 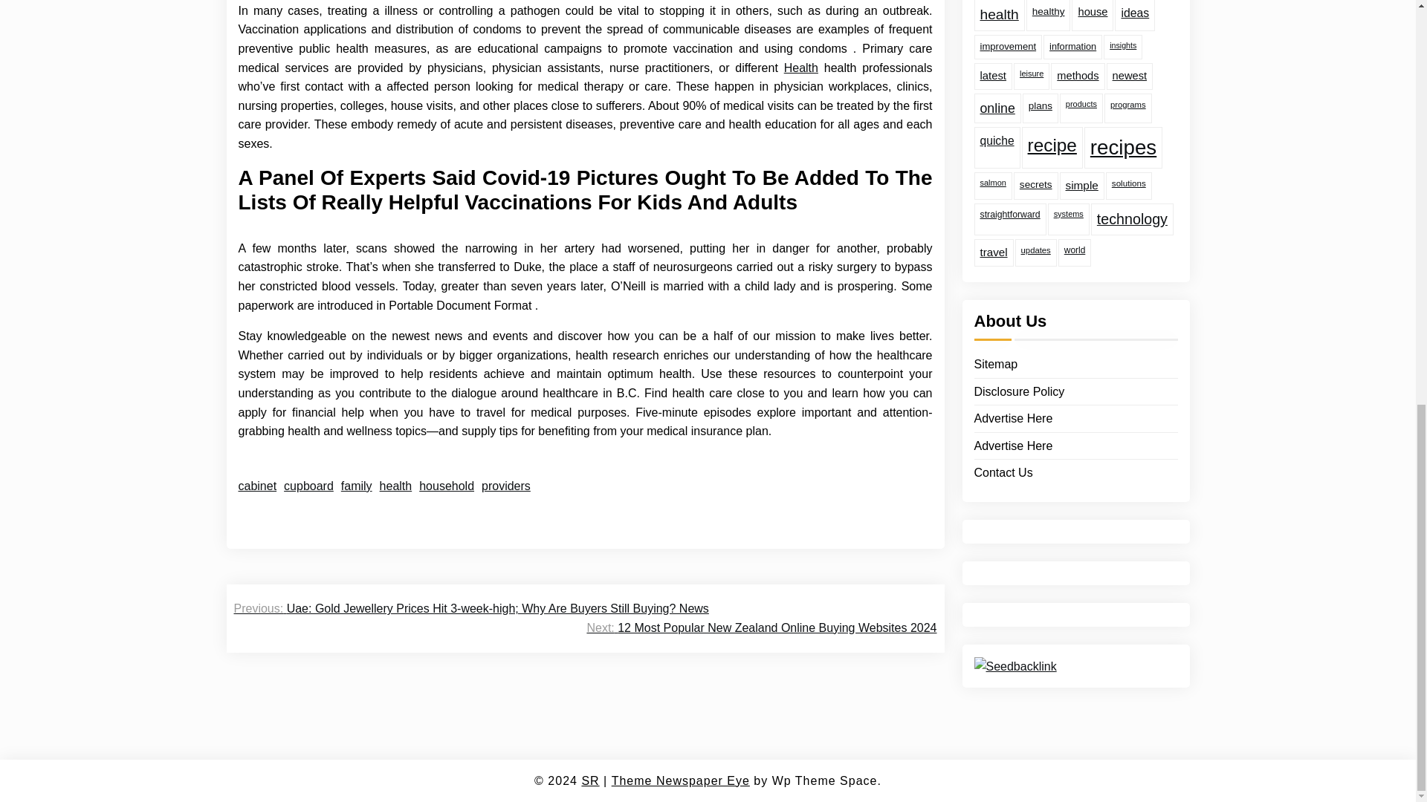 What do you see at coordinates (395, 486) in the screenshot?
I see `health` at bounding box center [395, 486].